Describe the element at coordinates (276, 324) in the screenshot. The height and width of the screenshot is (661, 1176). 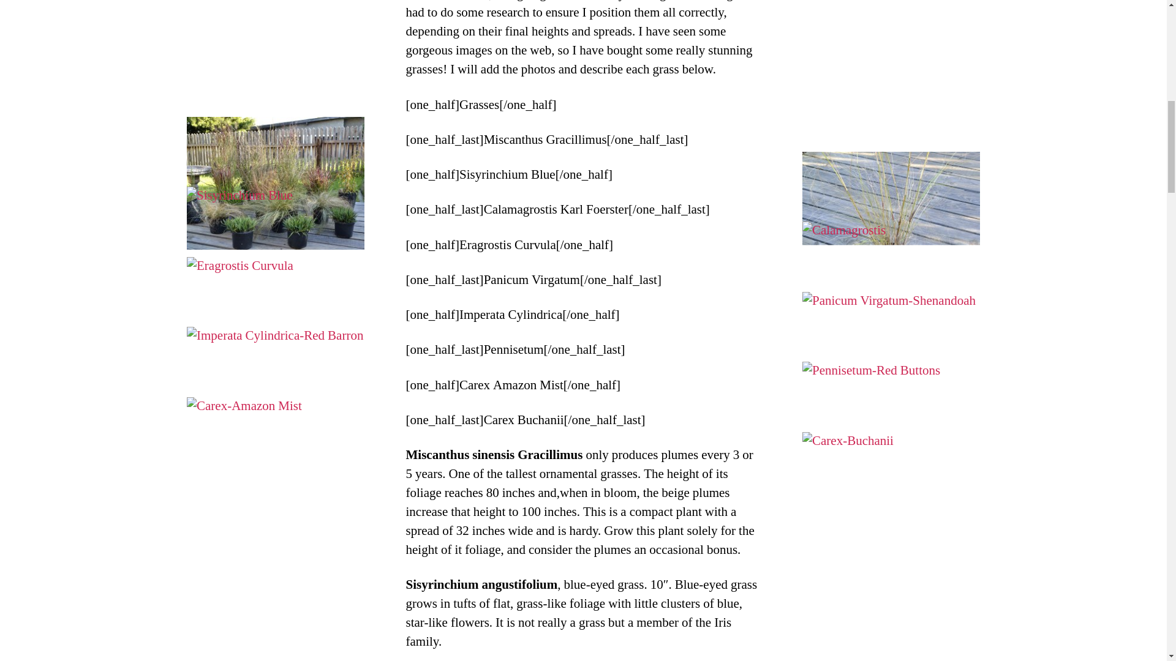
I see `Eragrostis Curvula` at that location.